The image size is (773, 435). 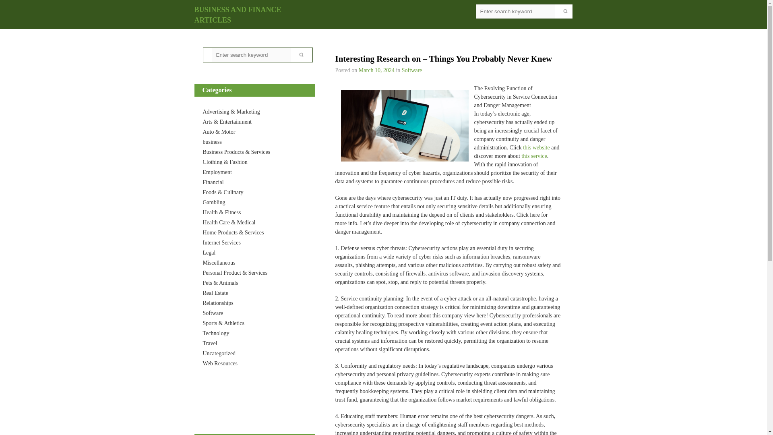 What do you see at coordinates (536, 147) in the screenshot?
I see `this website` at bounding box center [536, 147].